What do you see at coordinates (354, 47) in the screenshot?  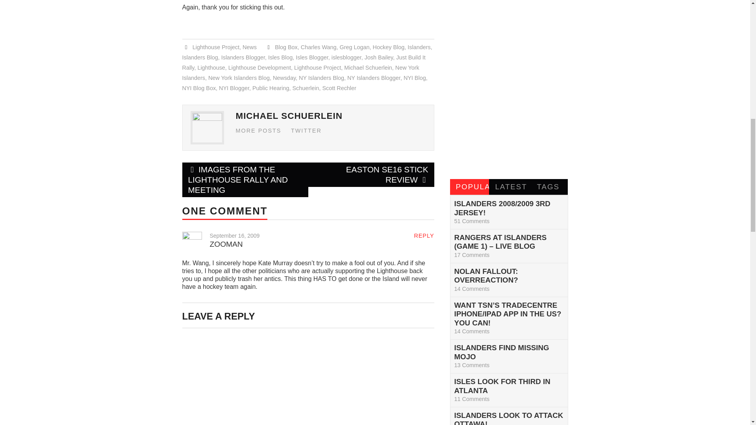 I see `Greg Logan` at bounding box center [354, 47].